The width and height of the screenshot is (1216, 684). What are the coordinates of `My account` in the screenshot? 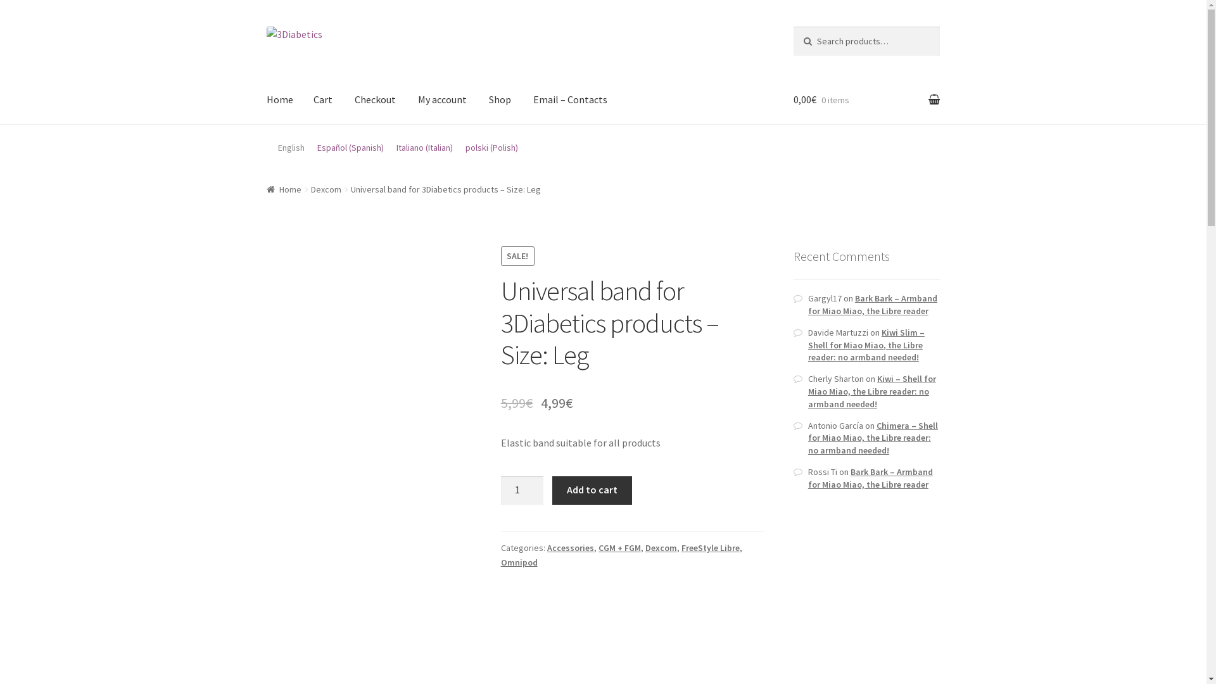 It's located at (442, 100).